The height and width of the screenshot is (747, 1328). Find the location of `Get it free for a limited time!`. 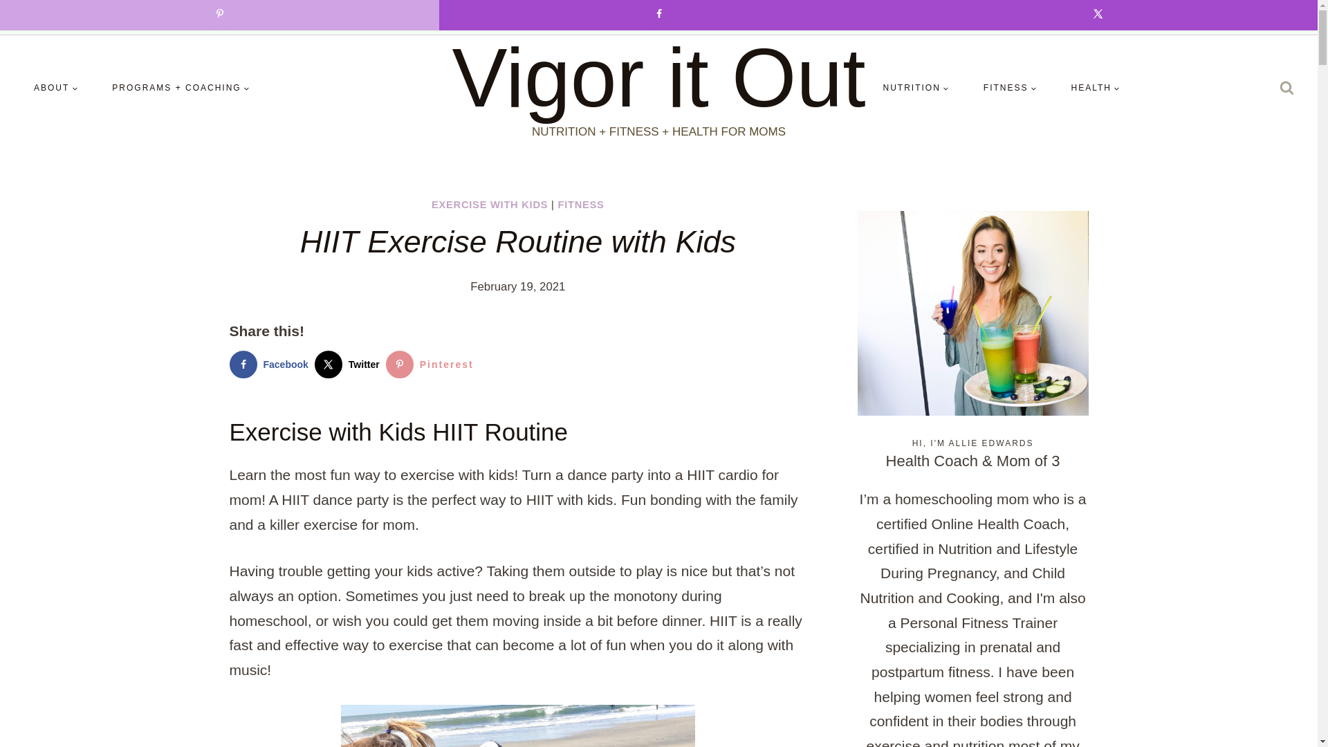

Get it free for a limited time! is located at coordinates (920, 17).